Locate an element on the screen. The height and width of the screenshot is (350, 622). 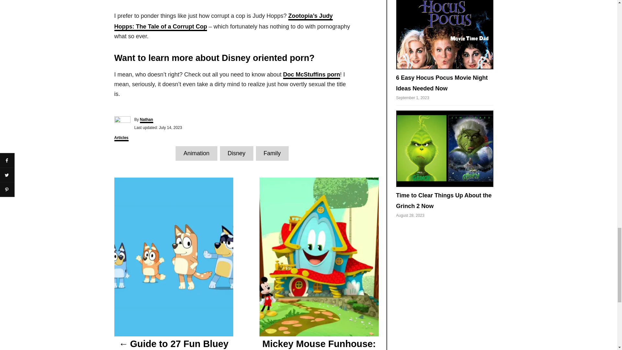
Family is located at coordinates (272, 153).